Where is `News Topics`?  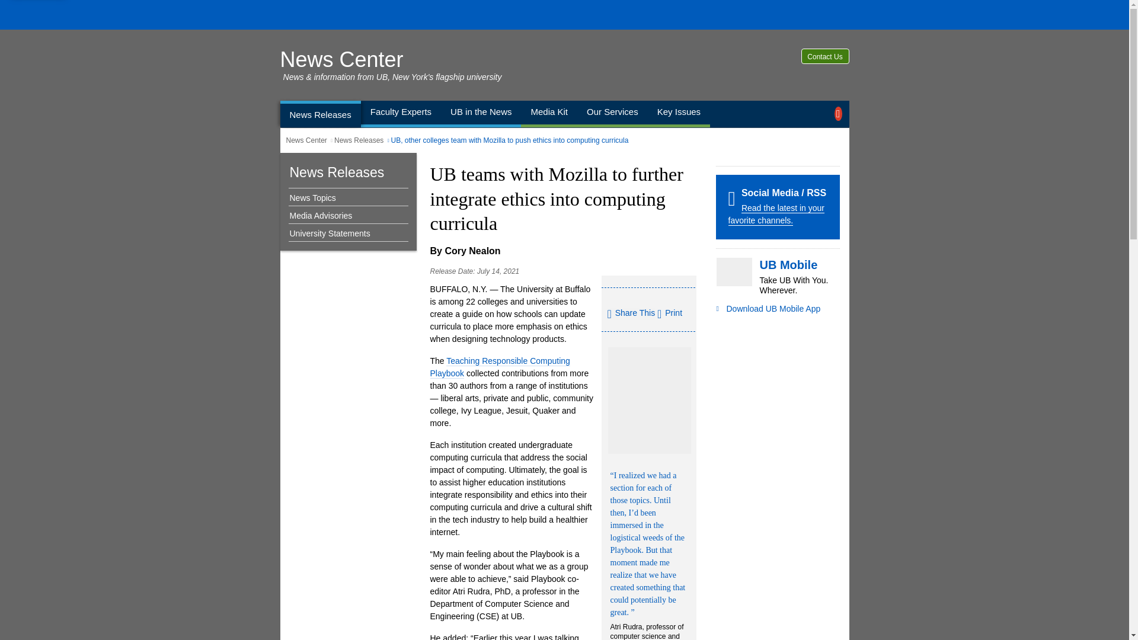 News Topics is located at coordinates (345, 198).